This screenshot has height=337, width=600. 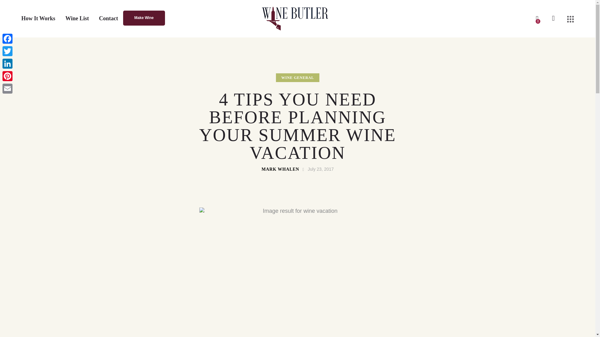 What do you see at coordinates (7, 38) in the screenshot?
I see `Facebook` at bounding box center [7, 38].